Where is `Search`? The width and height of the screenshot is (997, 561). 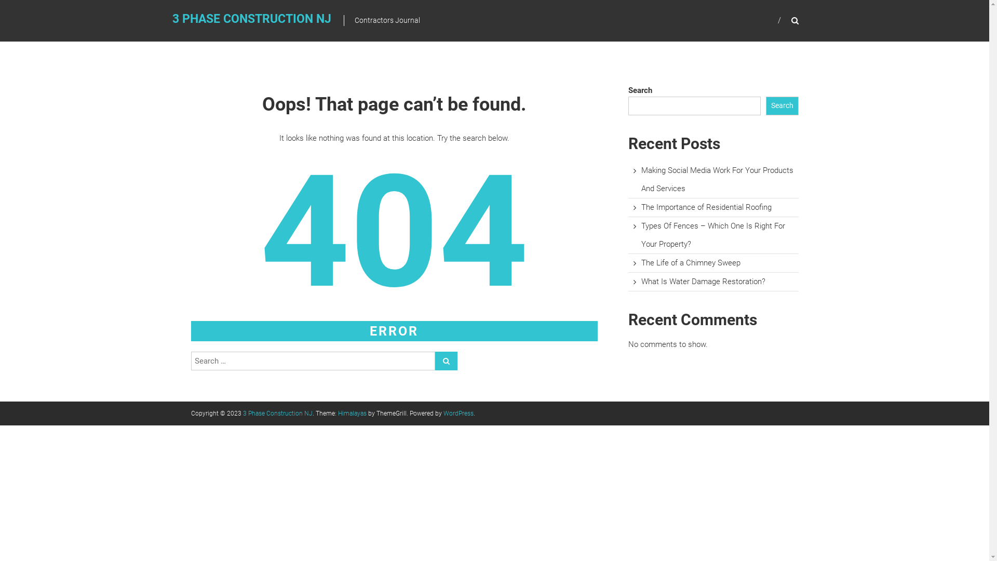 Search is located at coordinates (844, 280).